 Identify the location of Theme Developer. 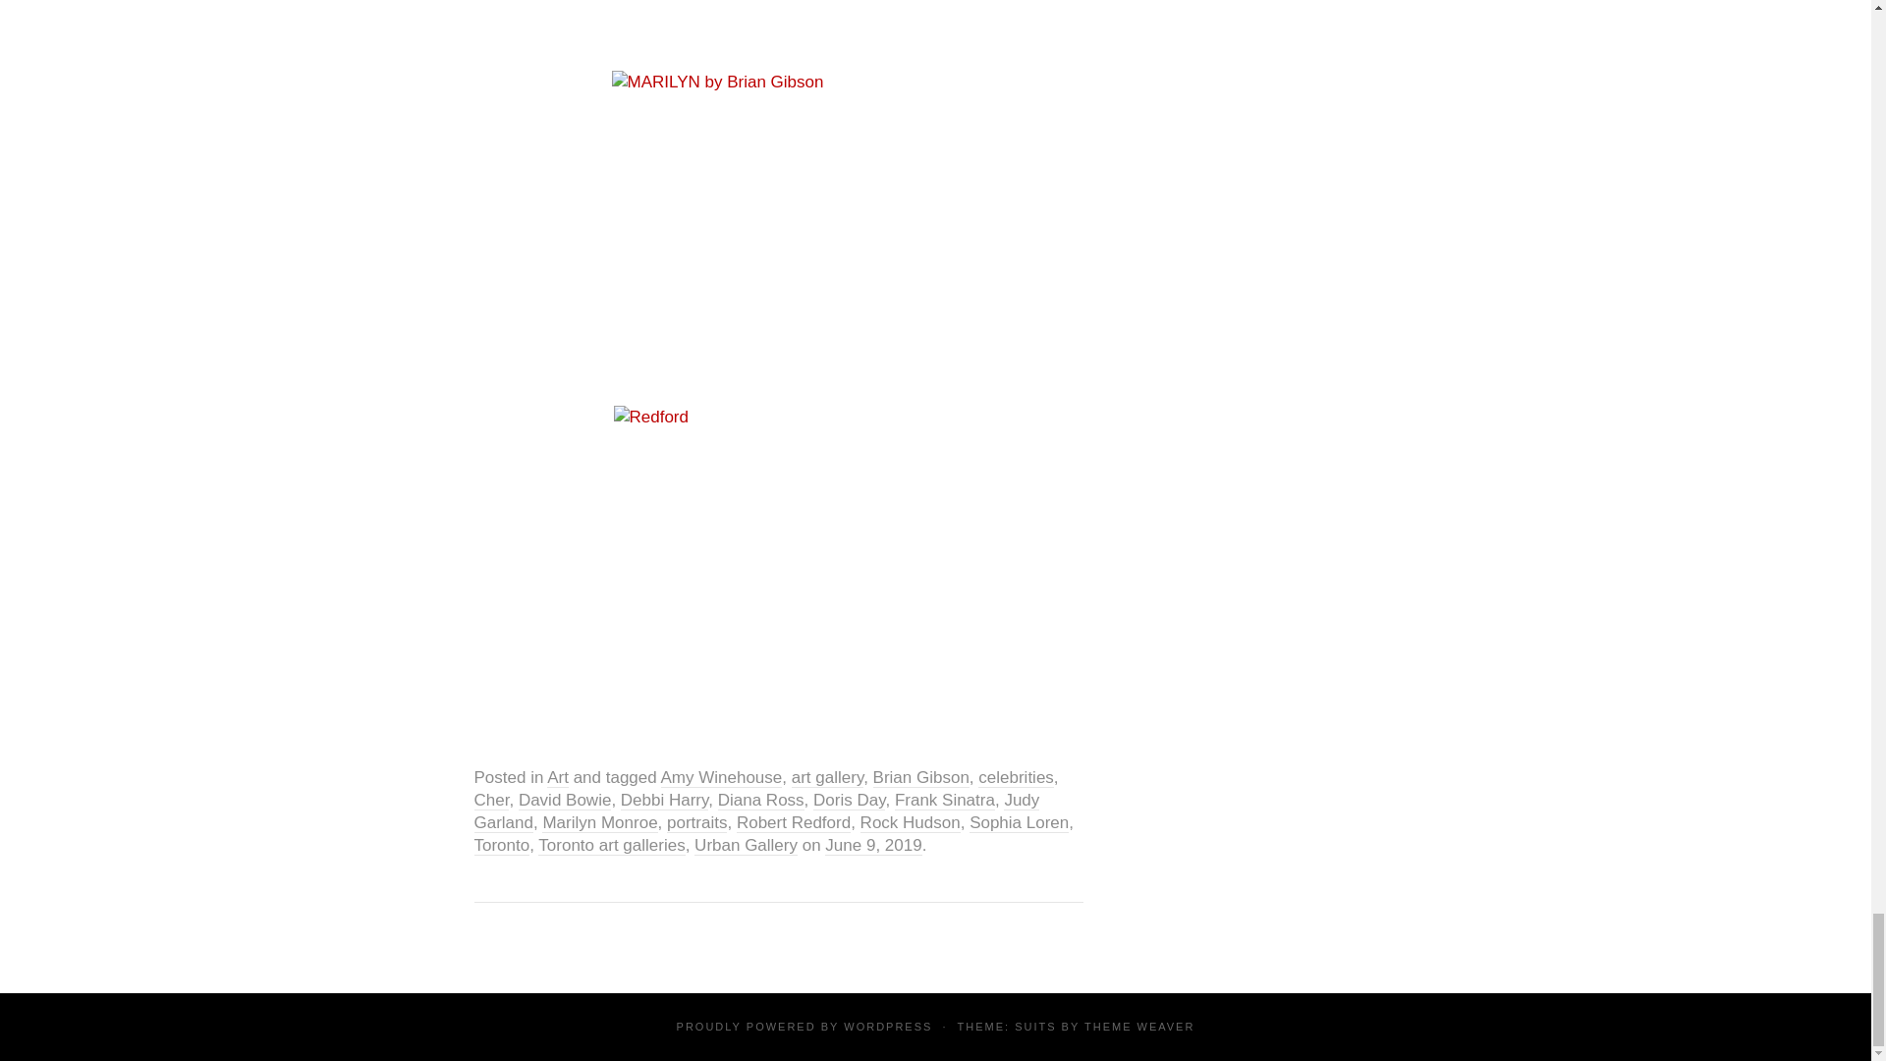
(1139, 1026).